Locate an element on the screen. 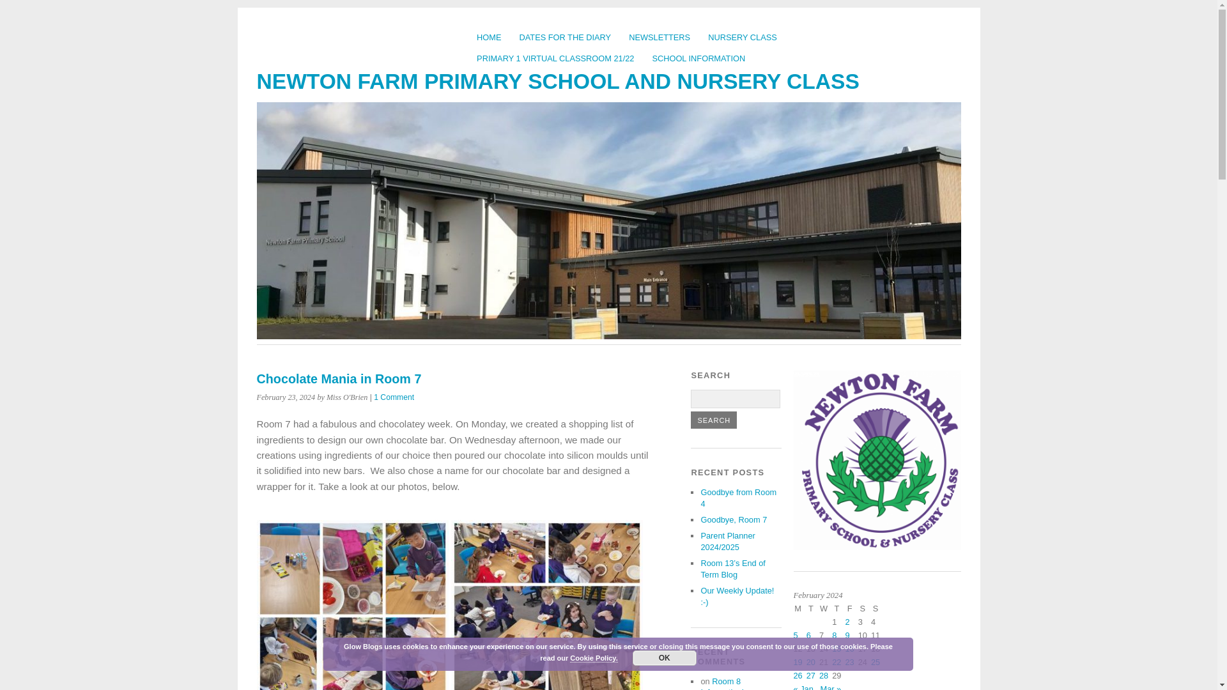 The height and width of the screenshot is (690, 1227). NURSERY CLASS is located at coordinates (743, 37).